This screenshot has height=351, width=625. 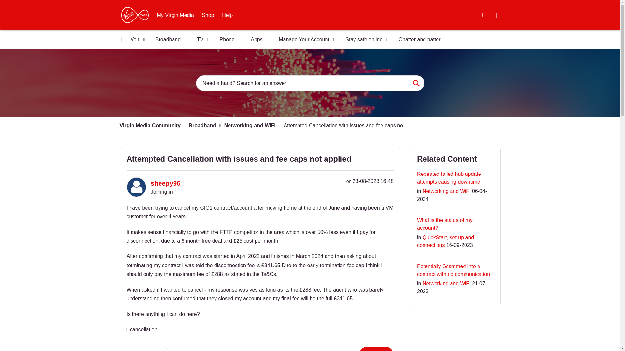 I want to click on Virgin Media, so click(x=135, y=15).